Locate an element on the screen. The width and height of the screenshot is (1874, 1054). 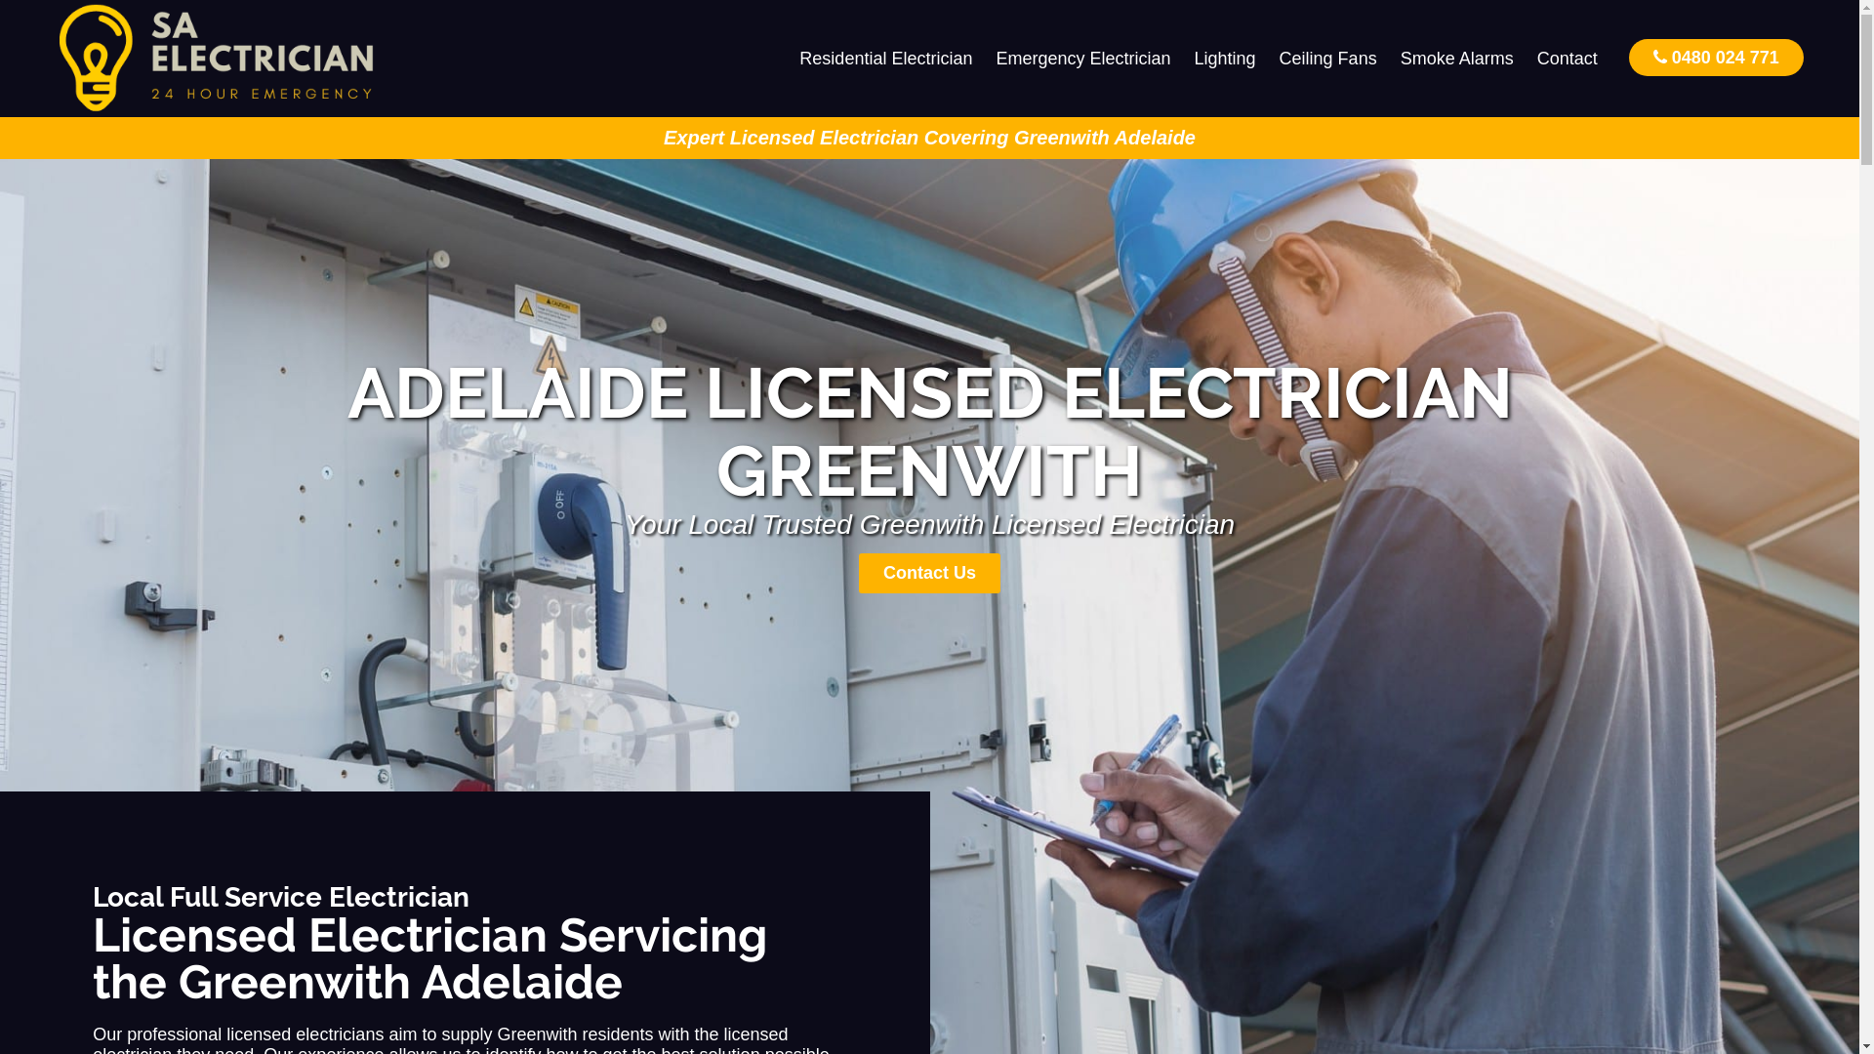
Residential Electrician is located at coordinates (886, 59).